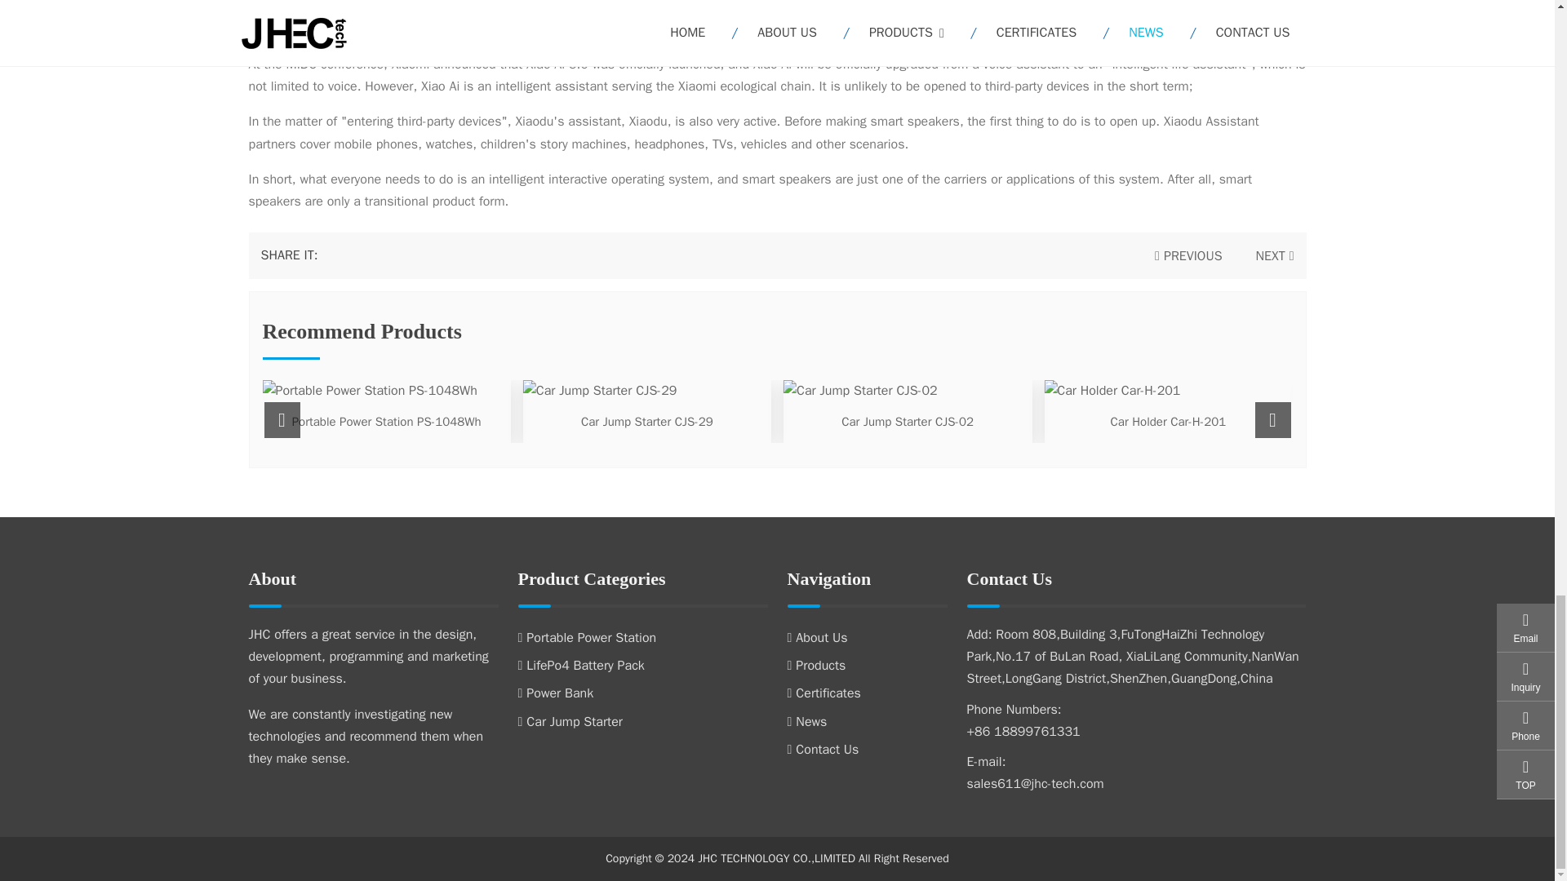  I want to click on NEXT, so click(1270, 256).